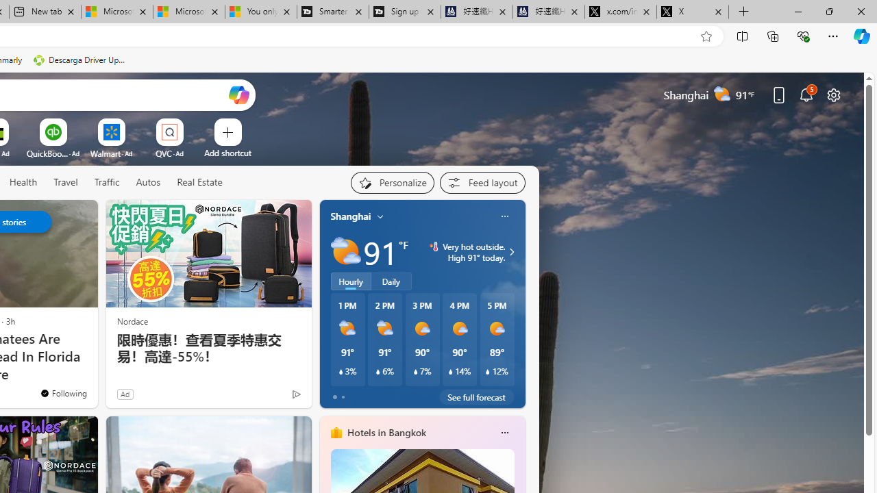 Image resolution: width=877 pixels, height=493 pixels. What do you see at coordinates (833, 94) in the screenshot?
I see `Page settings` at bounding box center [833, 94].